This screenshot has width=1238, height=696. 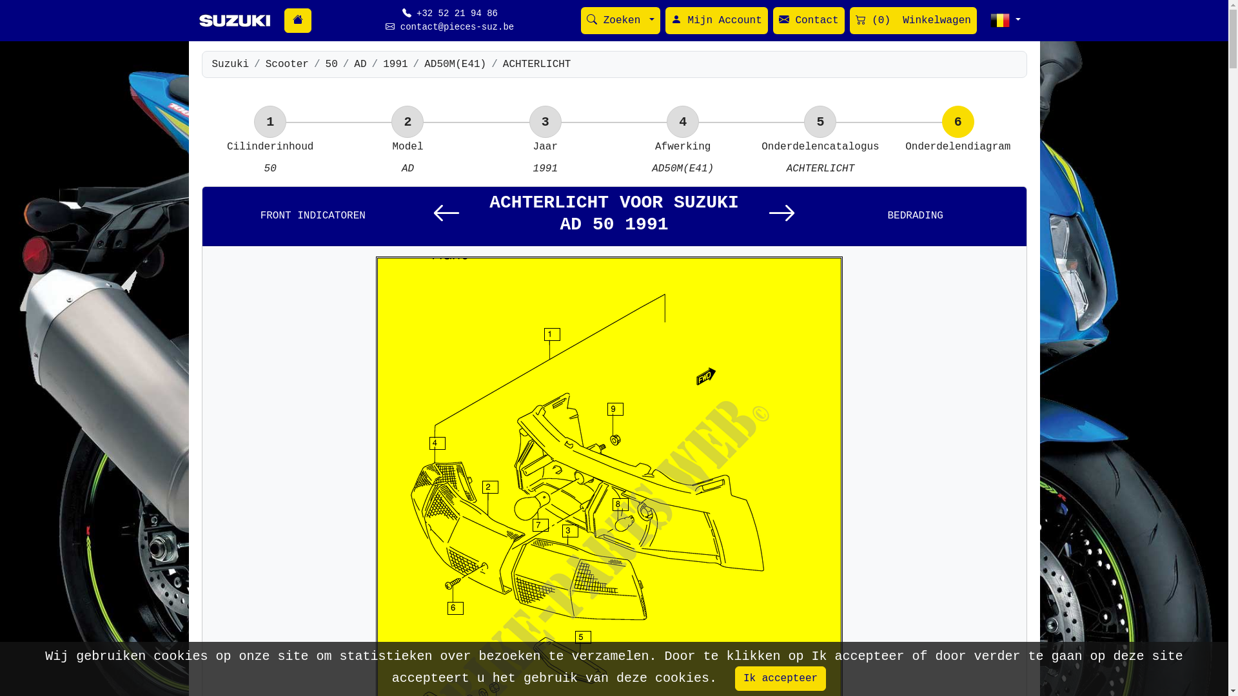 I want to click on Scooter, so click(x=288, y=64).